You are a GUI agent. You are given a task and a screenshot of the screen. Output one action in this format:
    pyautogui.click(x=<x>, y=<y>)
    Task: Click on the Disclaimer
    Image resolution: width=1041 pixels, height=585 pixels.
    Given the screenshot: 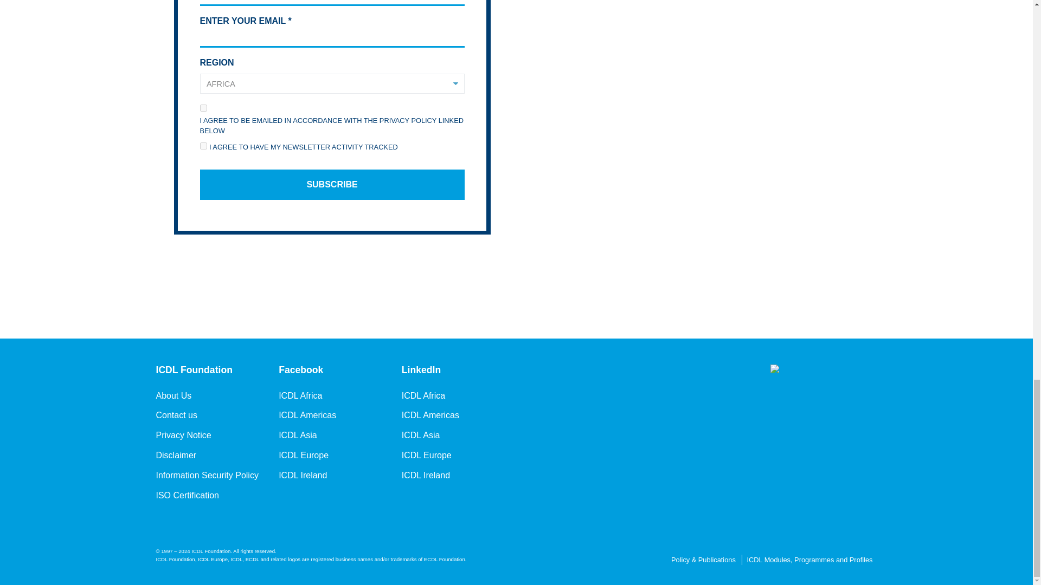 What is the action you would take?
    pyautogui.click(x=176, y=455)
    